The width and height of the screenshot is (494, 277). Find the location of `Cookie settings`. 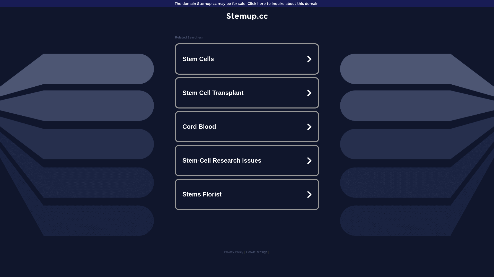

Cookie settings is located at coordinates (257, 252).